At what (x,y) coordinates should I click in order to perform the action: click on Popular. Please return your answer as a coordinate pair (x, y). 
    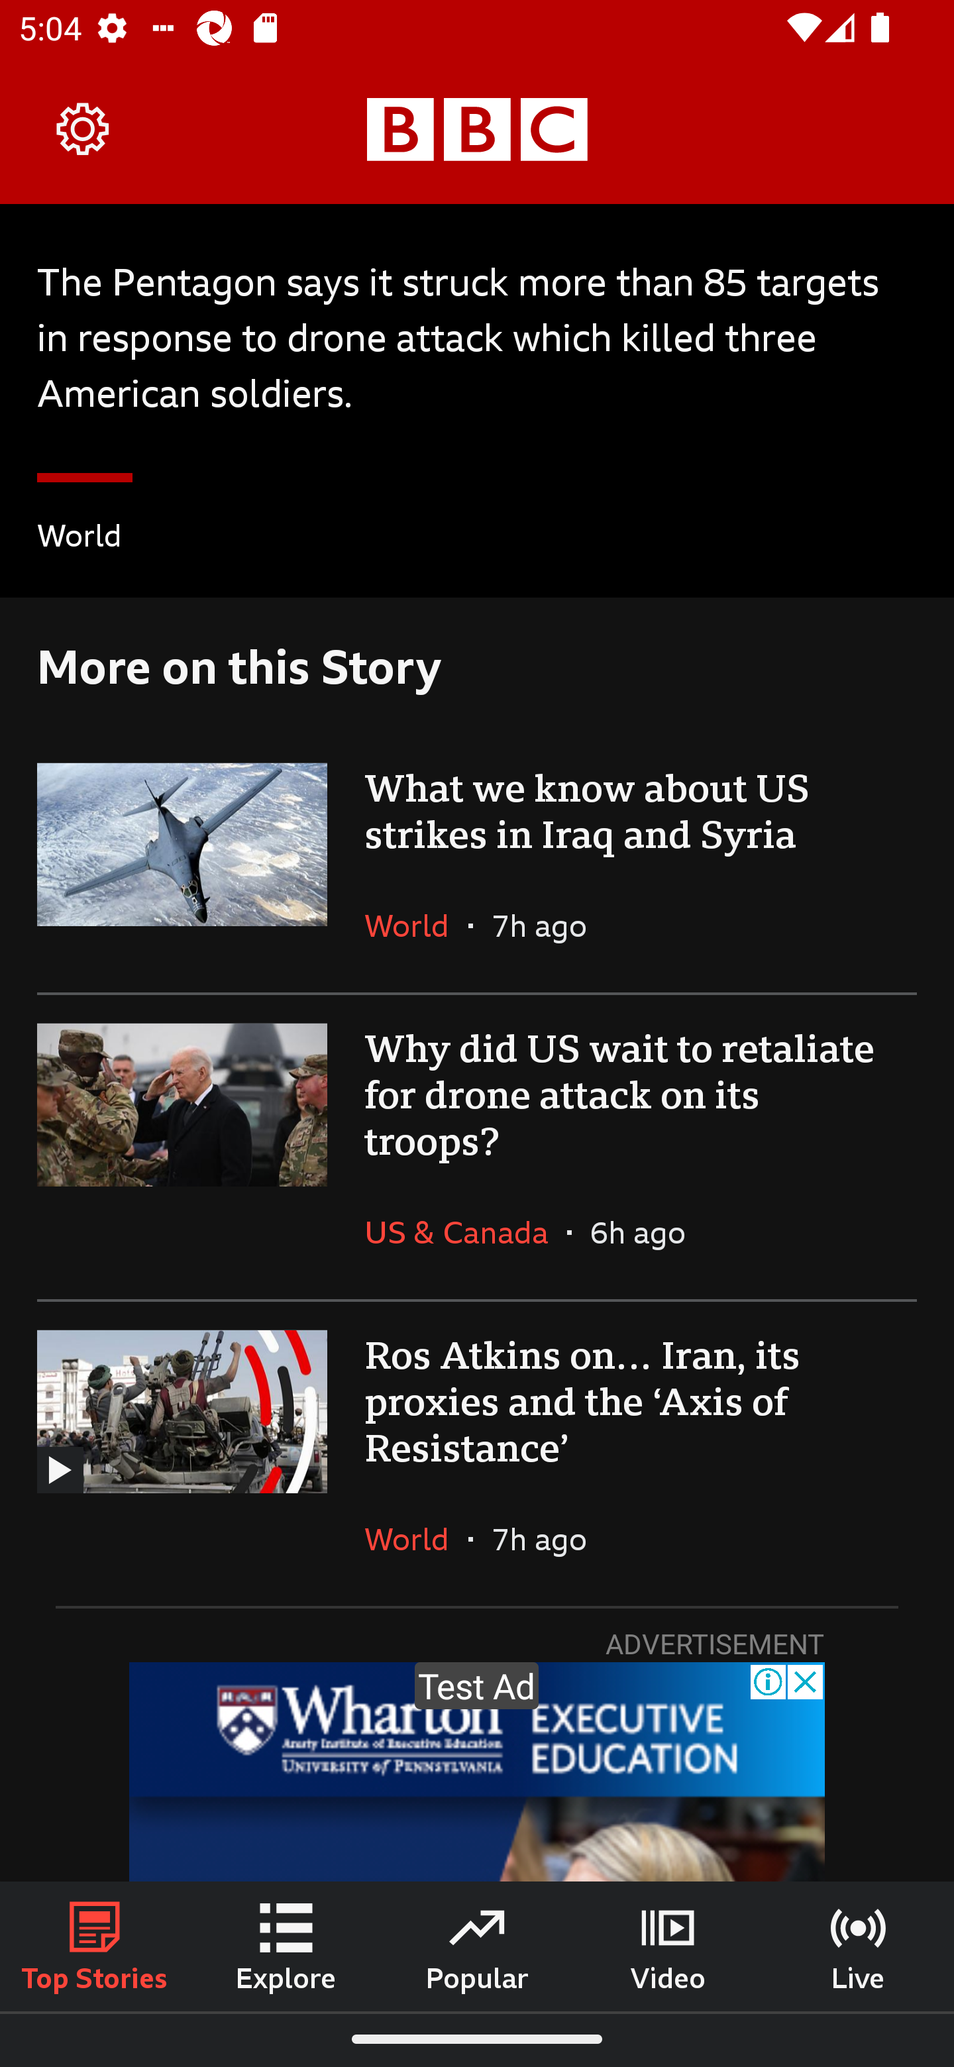
    Looking at the image, I should click on (477, 1946).